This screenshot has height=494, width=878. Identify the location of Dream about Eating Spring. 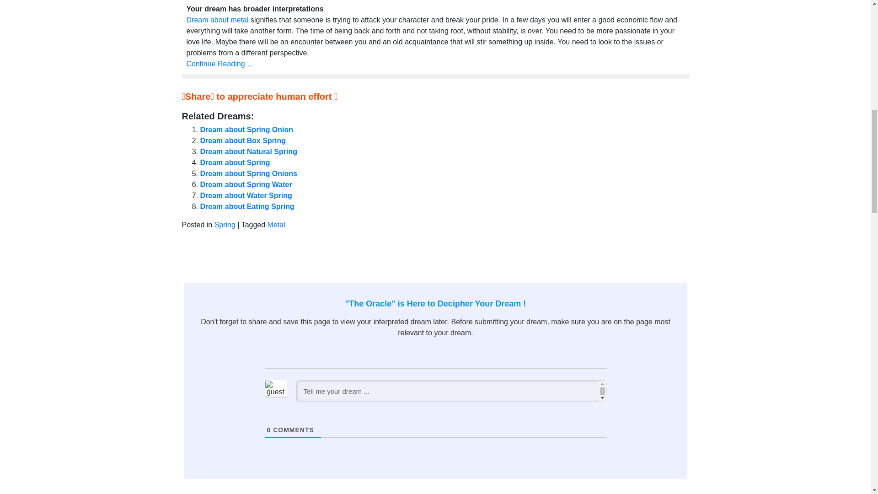
(247, 206).